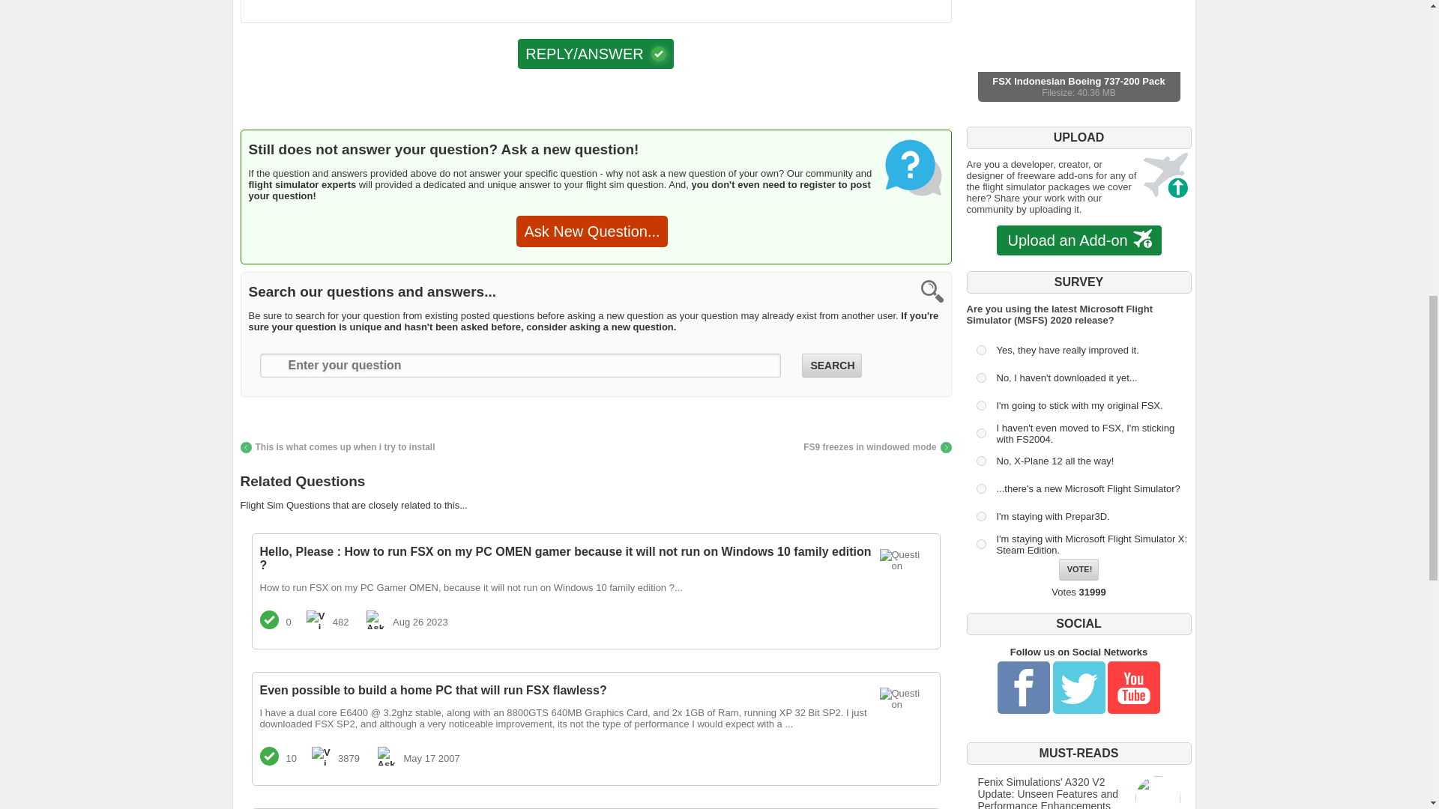 The height and width of the screenshot is (809, 1439). I want to click on Number of views this question has had, so click(315, 620).